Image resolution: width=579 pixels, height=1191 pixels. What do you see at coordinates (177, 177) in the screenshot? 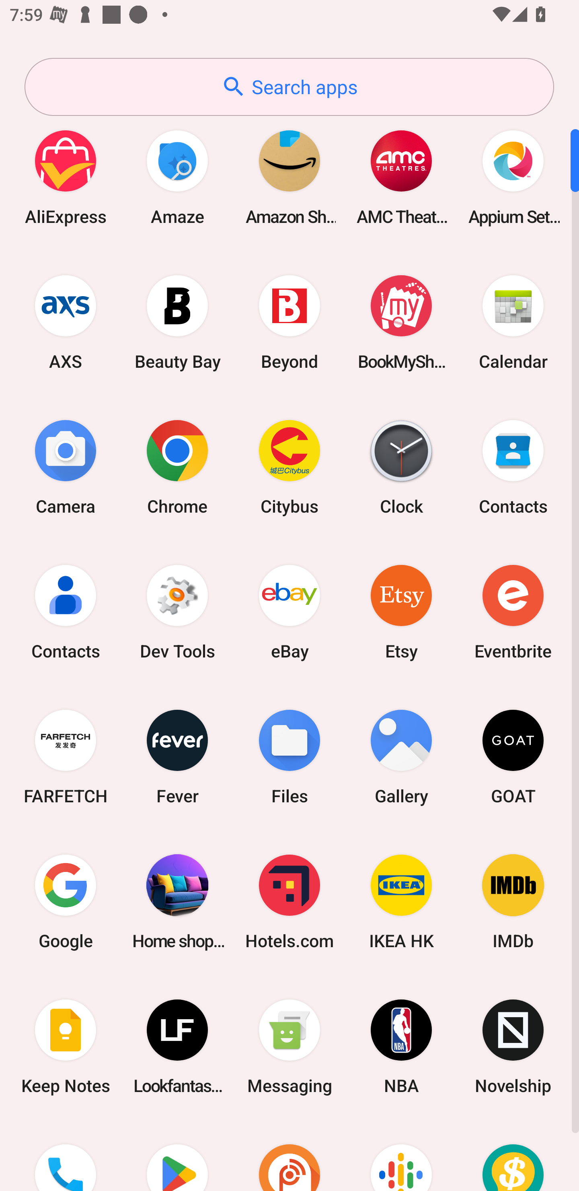
I see `Amaze` at bounding box center [177, 177].